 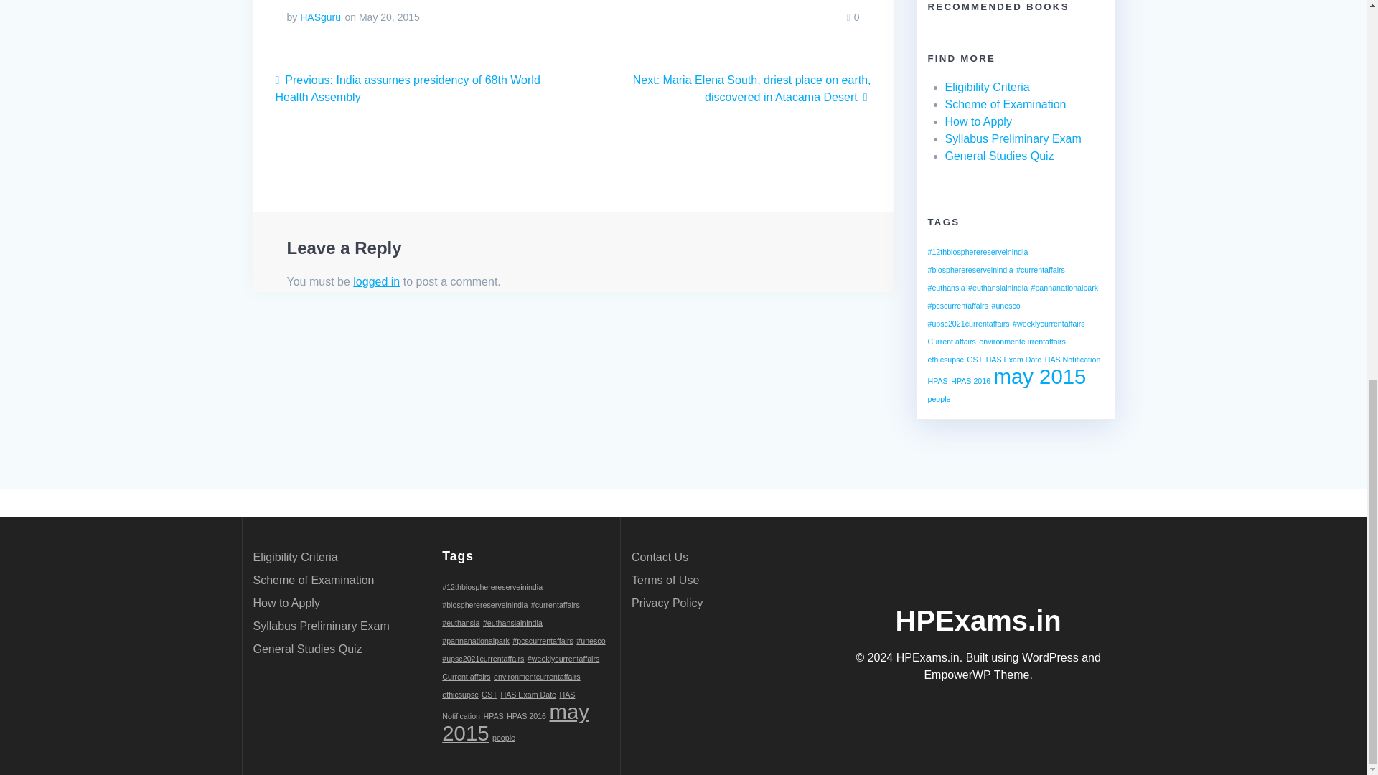 I want to click on How to Apply, so click(x=978, y=121).